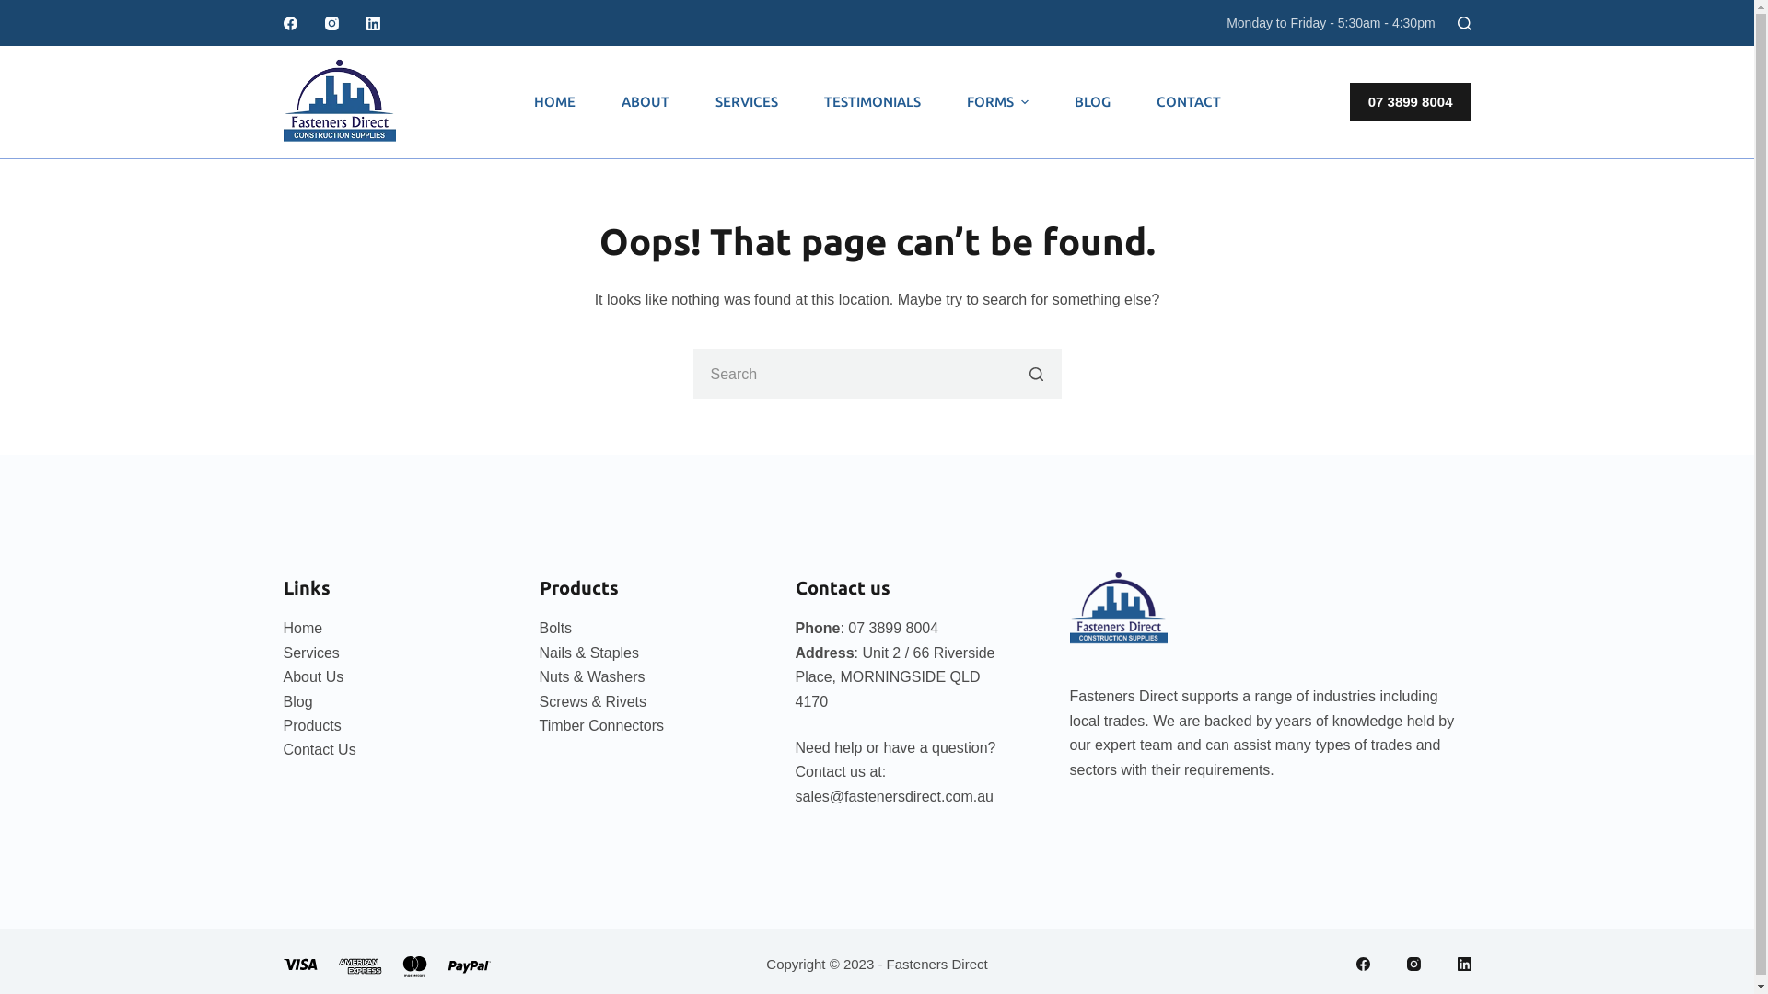  Describe the element at coordinates (877, 374) in the screenshot. I see `Search for...` at that location.